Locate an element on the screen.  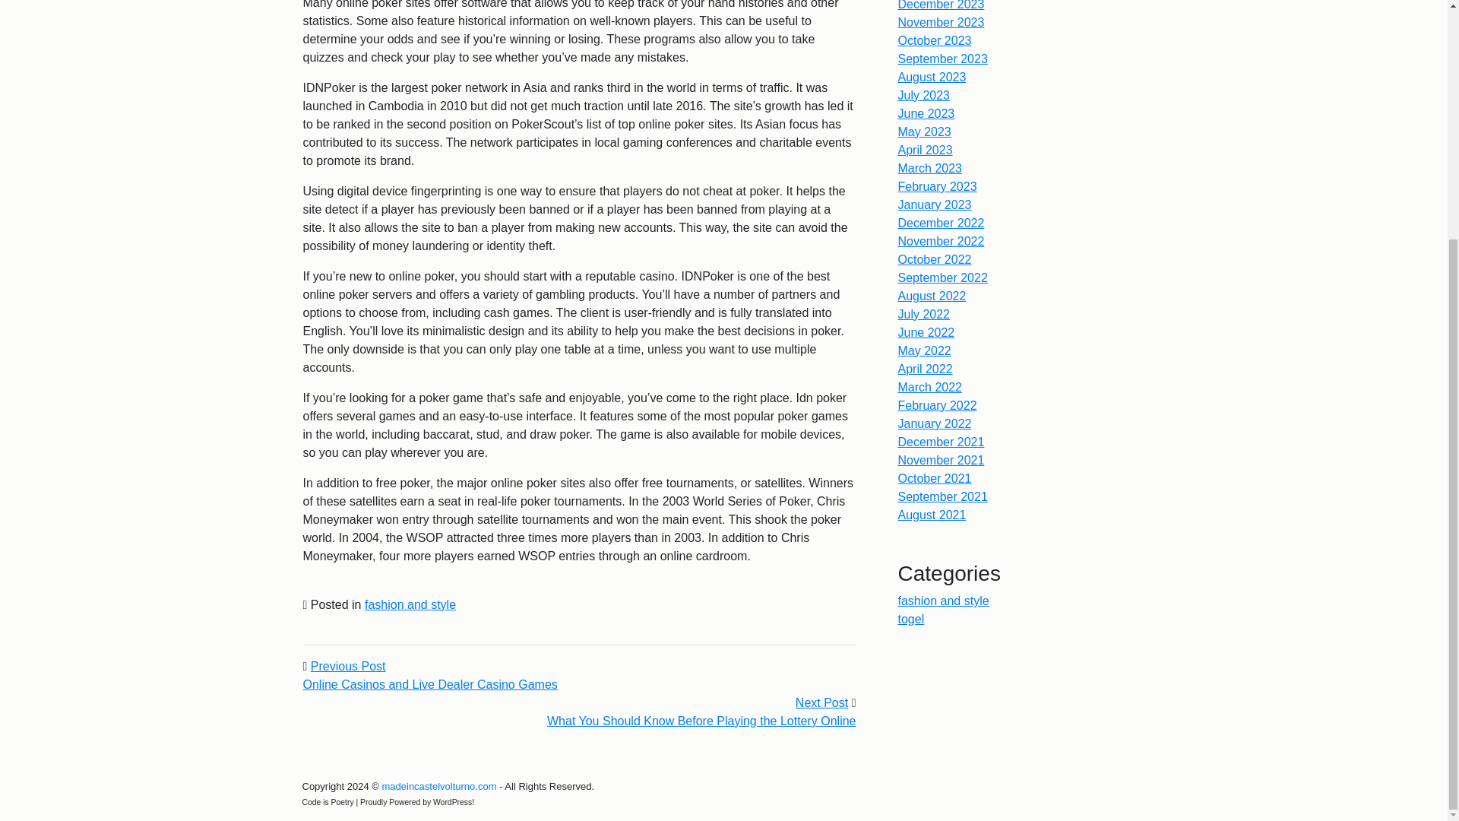
May 2023 is located at coordinates (924, 132).